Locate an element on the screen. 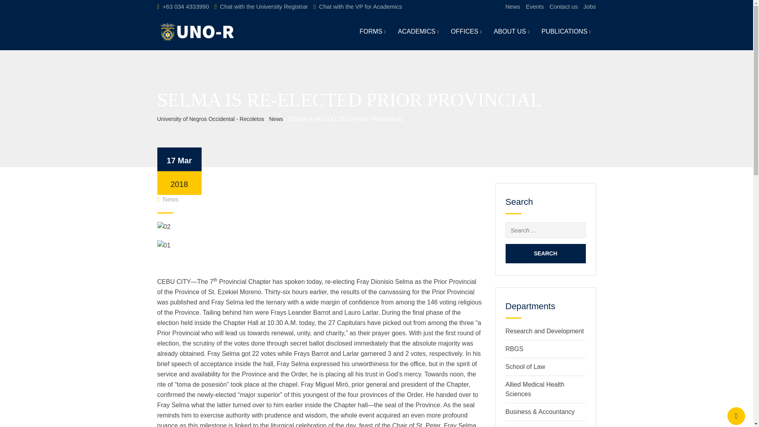 The height and width of the screenshot is (427, 759). Contact us is located at coordinates (564, 6).